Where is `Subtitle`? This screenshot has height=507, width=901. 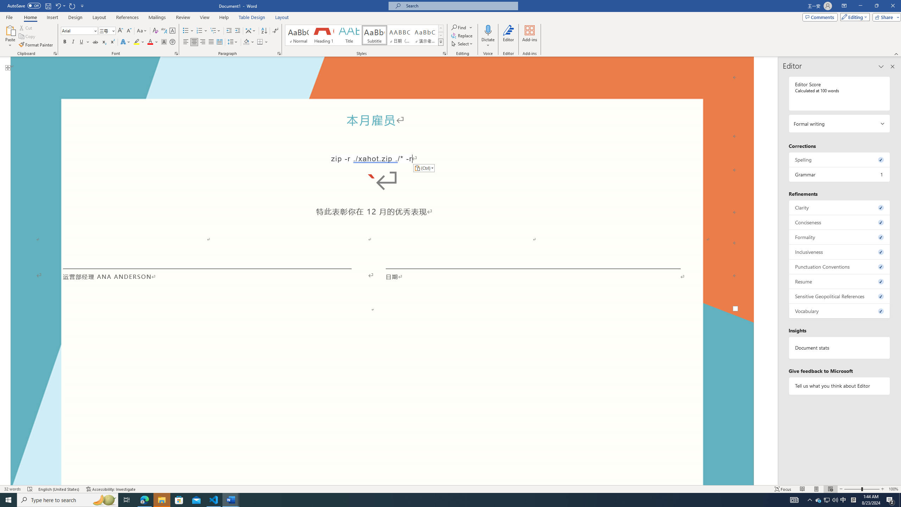 Subtitle is located at coordinates (374, 35).